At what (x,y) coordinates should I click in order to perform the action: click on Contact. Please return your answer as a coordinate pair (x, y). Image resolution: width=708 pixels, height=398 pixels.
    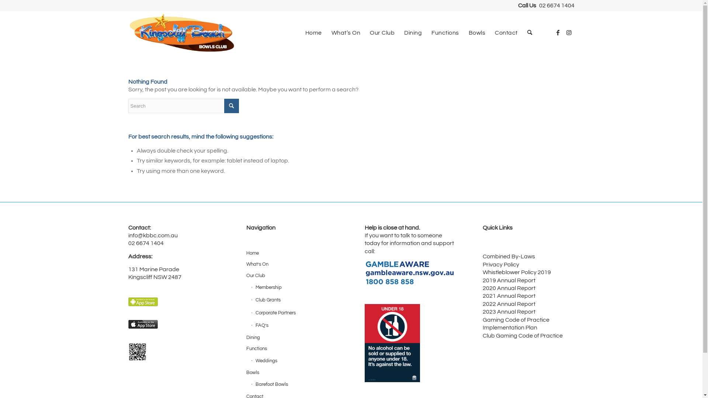
    Looking at the image, I should click on (506, 33).